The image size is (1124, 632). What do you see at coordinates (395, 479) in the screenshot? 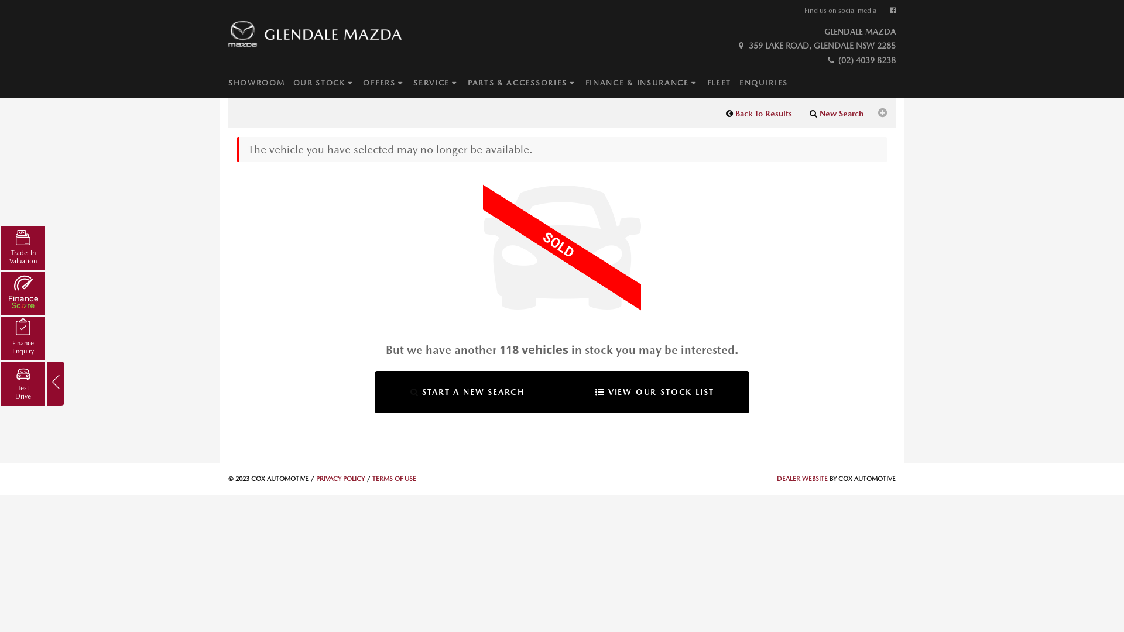
I see `TERMS OF USE` at bounding box center [395, 479].